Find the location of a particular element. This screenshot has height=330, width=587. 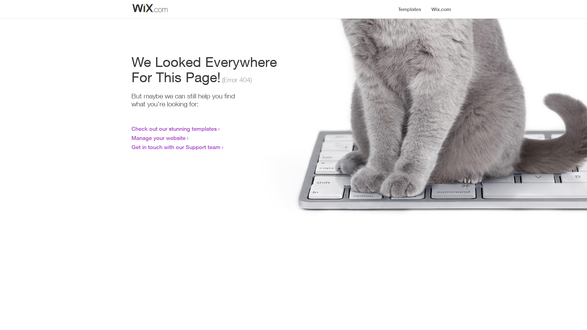

Check out our stunning templates is located at coordinates (174, 129).